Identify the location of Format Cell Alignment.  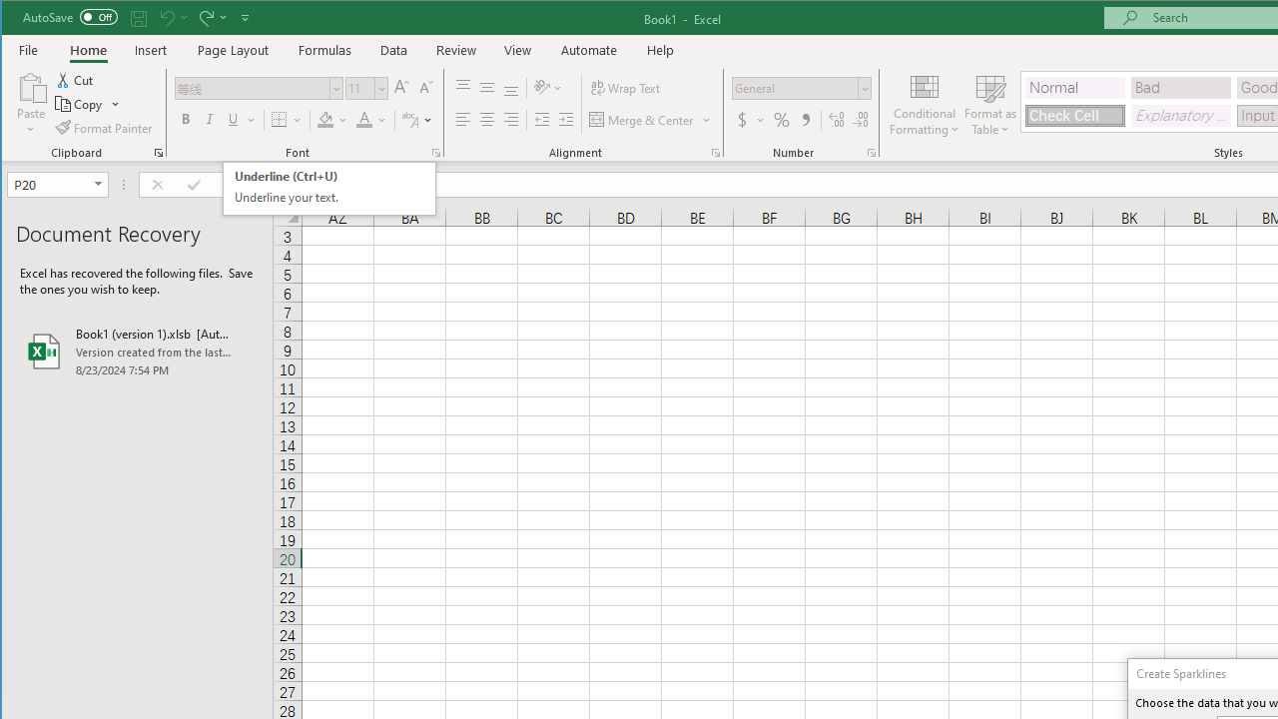
(715, 152).